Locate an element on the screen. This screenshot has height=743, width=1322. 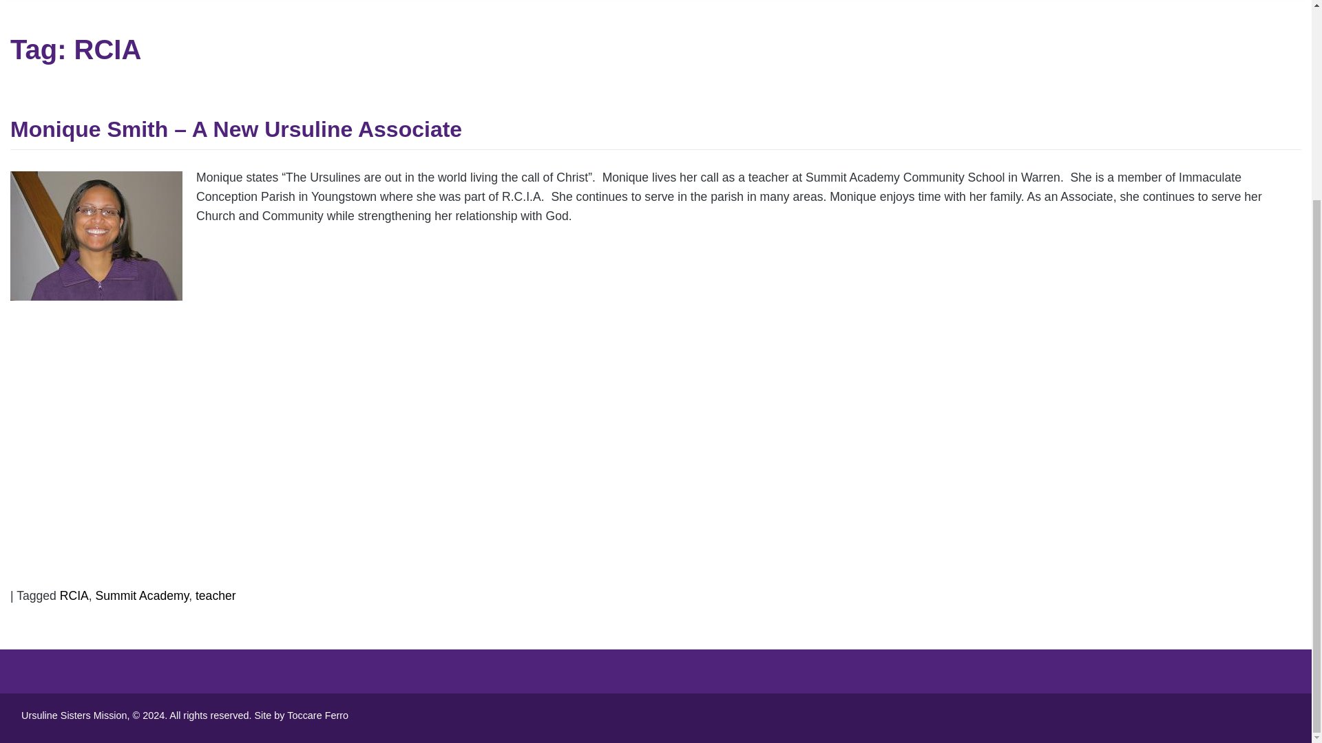
Summit Academy is located at coordinates (142, 596).